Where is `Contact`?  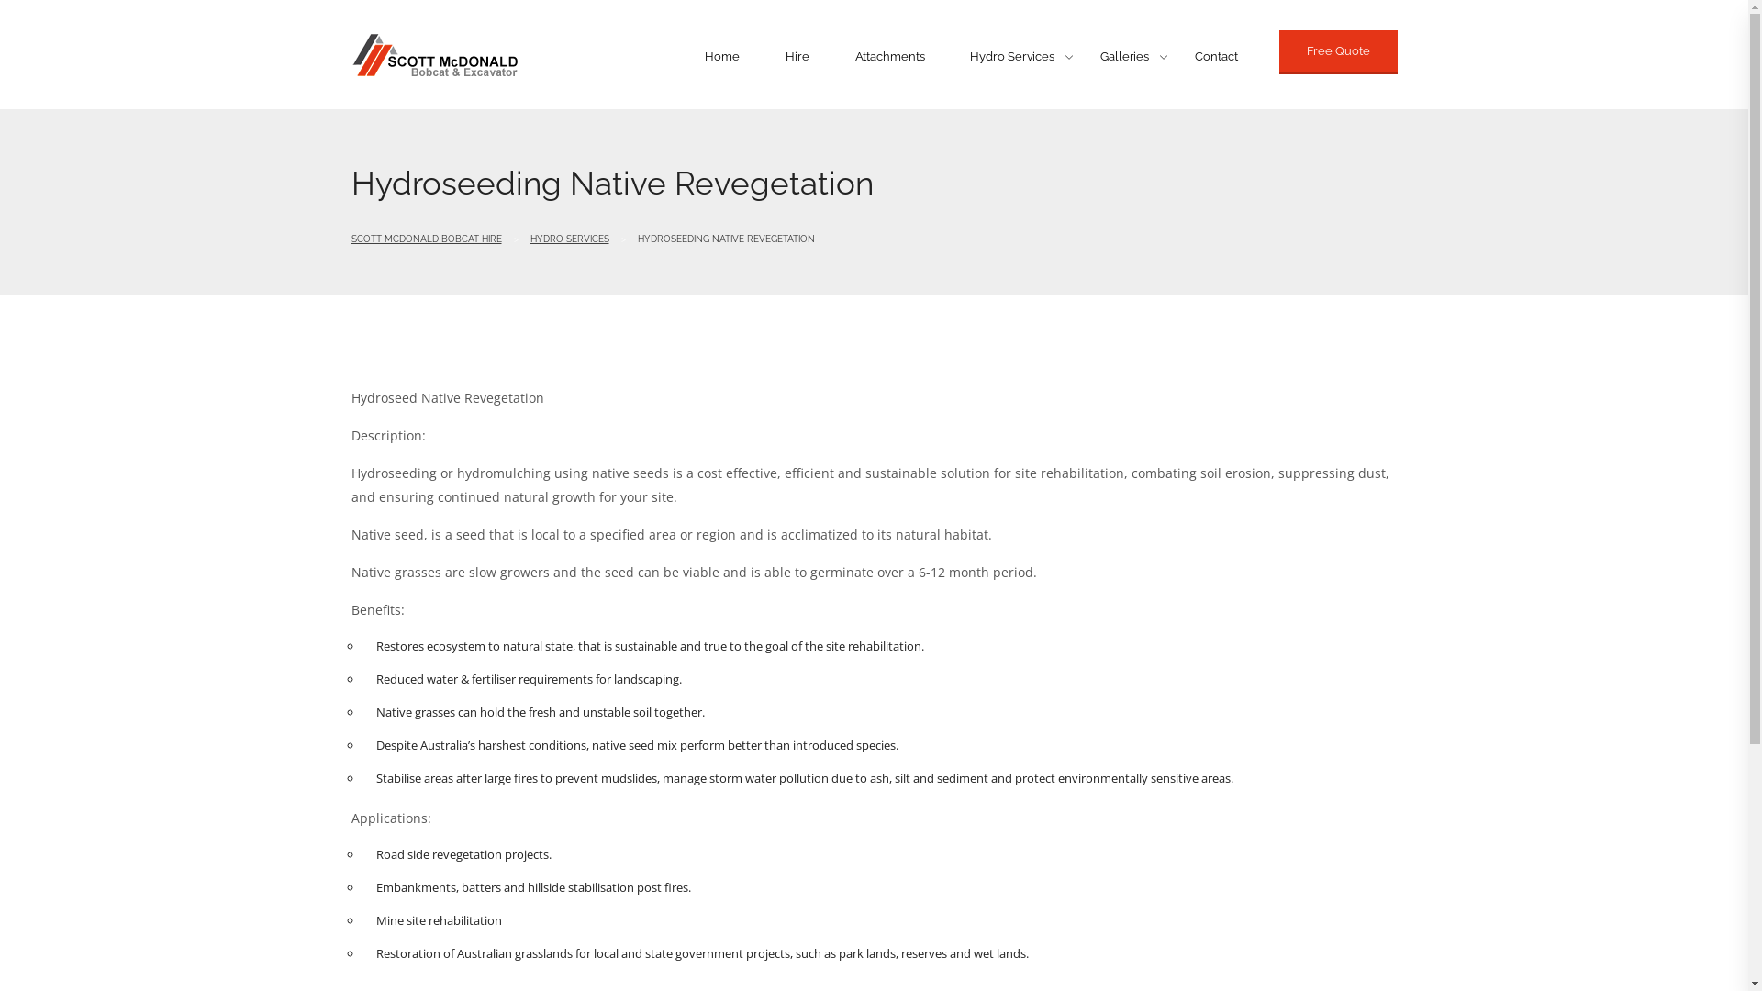
Contact is located at coordinates (1216, 57).